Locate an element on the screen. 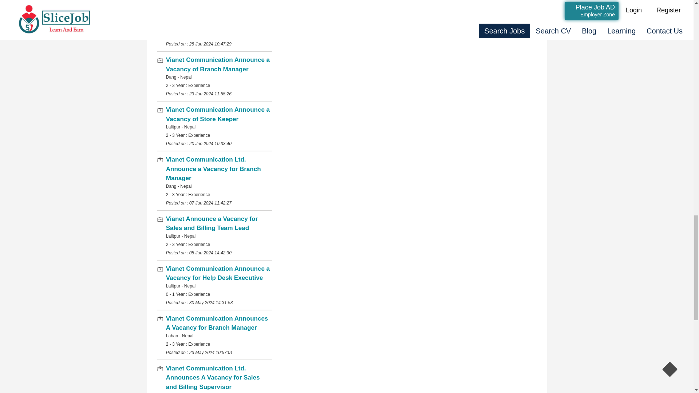 The width and height of the screenshot is (699, 393). Vianet Communication Announce a Vacancy of Store Keeper is located at coordinates (218, 114).